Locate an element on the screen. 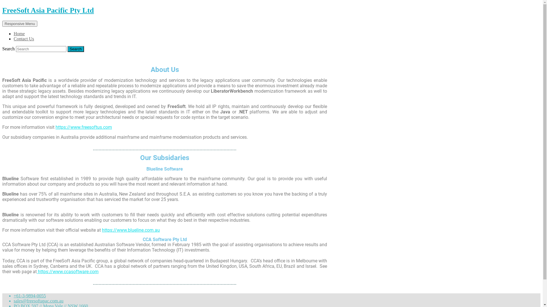 This screenshot has width=547, height=307. https://www.ccasoftware.com is located at coordinates (68, 272).